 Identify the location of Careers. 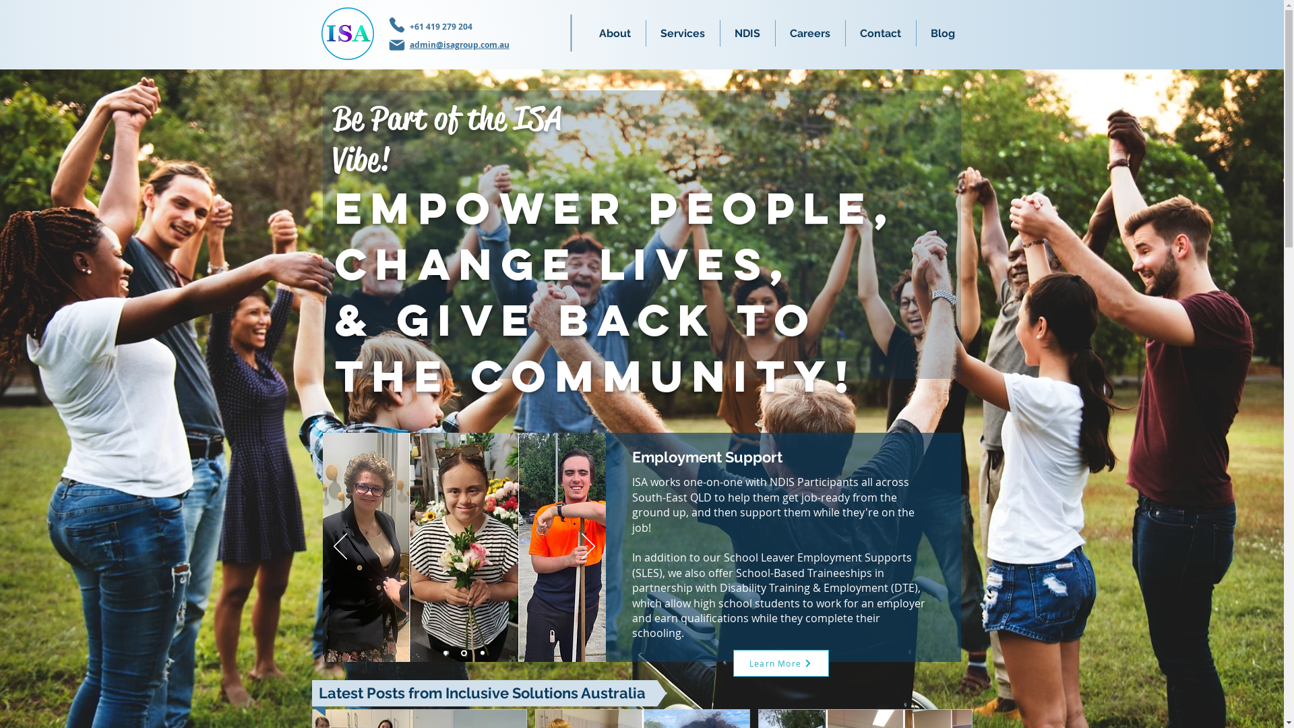
(810, 34).